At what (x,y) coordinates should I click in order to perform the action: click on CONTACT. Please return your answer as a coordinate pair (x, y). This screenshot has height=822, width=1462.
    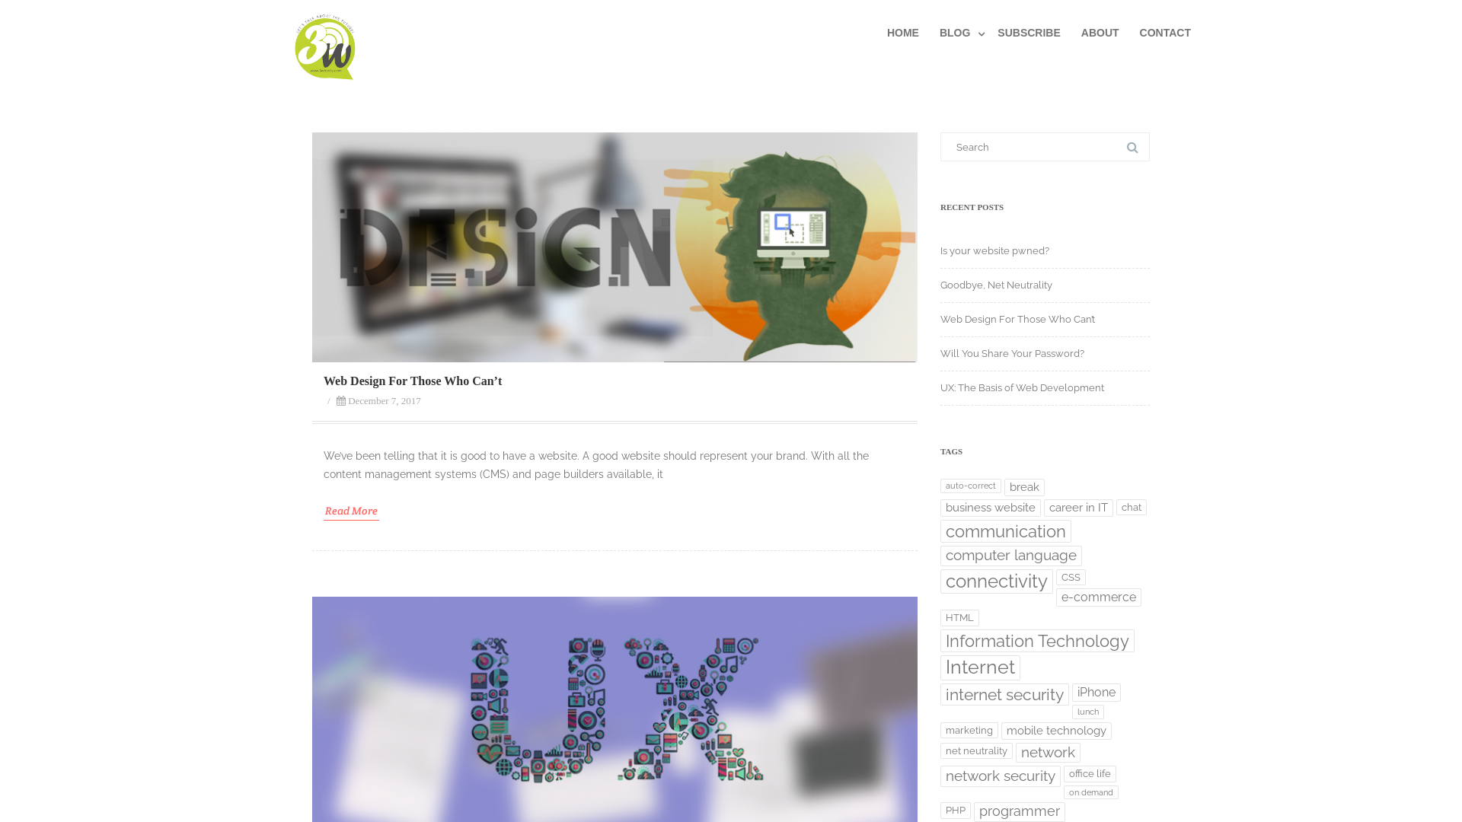
    Looking at the image, I should click on (1165, 33).